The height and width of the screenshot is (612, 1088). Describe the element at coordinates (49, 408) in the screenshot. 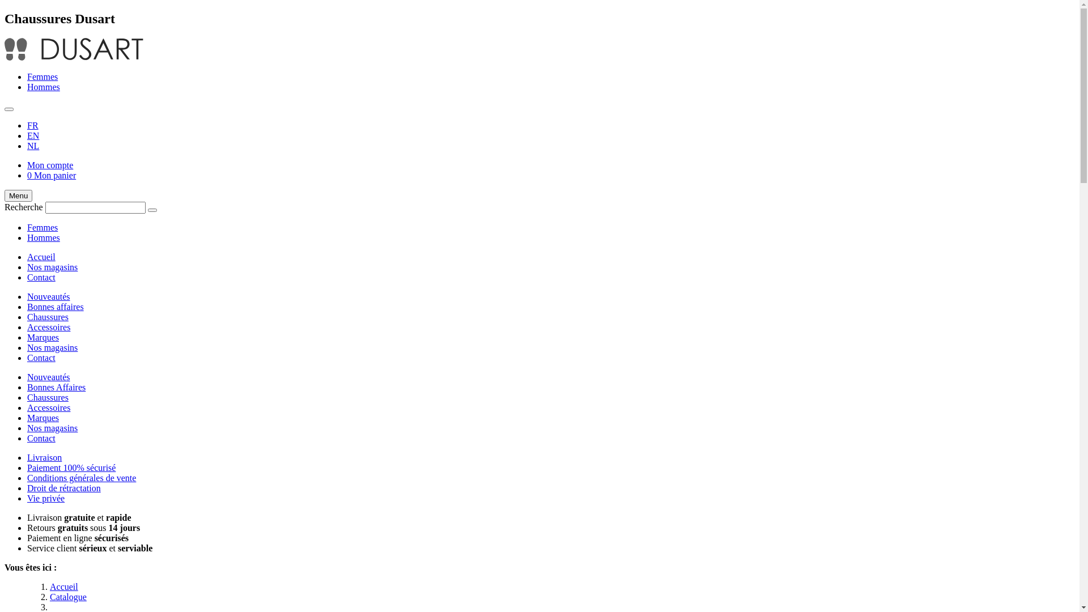

I see `Accessoires` at that location.